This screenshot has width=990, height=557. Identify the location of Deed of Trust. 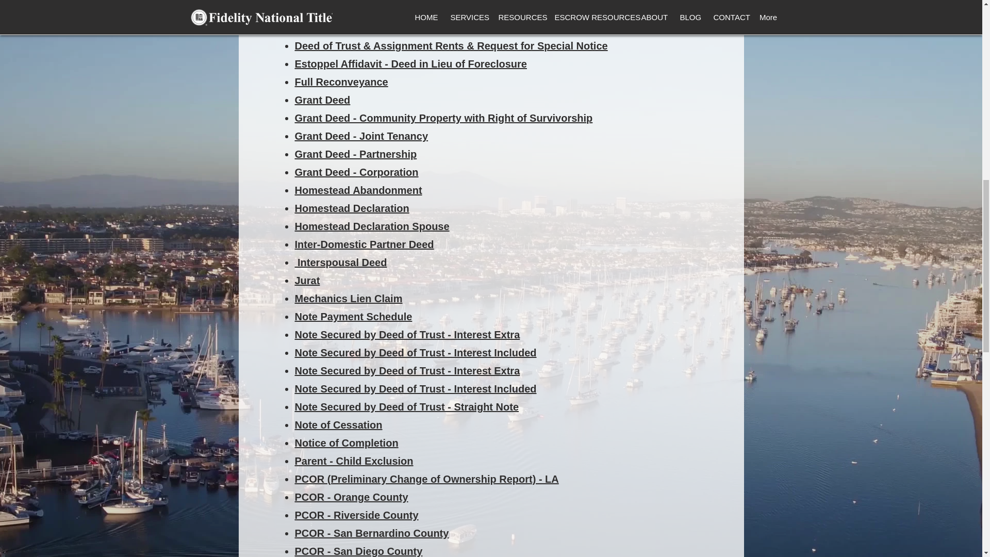
(328, 9).